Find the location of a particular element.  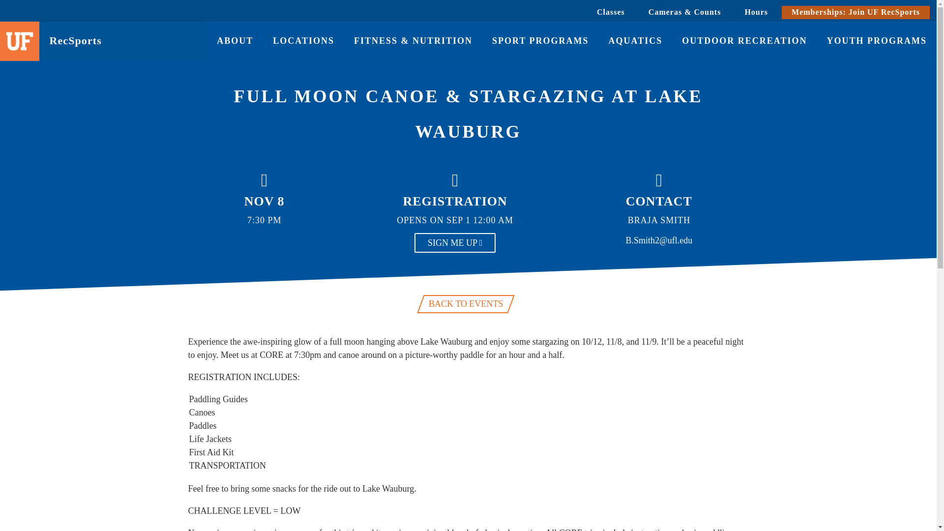

LOCATIONS is located at coordinates (304, 41).